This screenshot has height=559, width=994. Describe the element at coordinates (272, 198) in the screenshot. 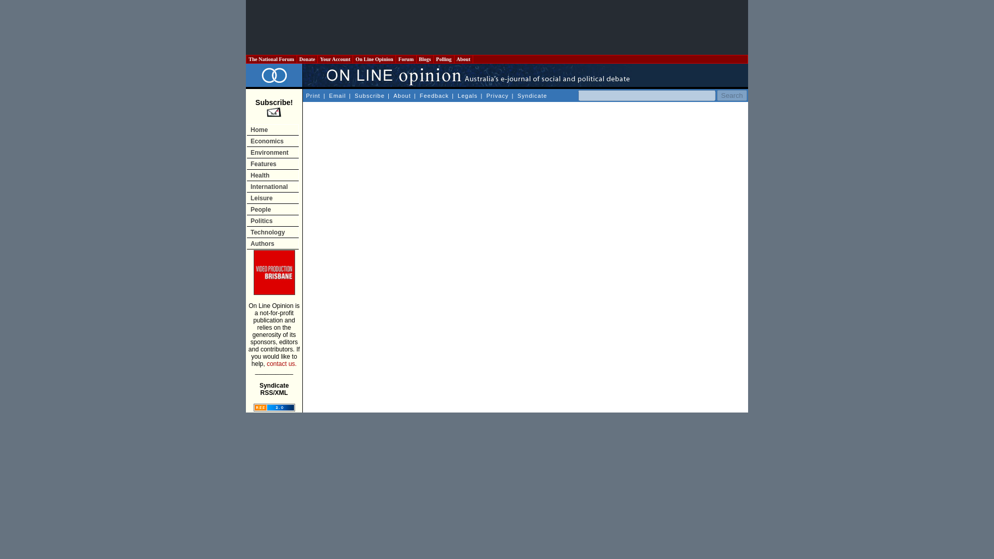

I see `Leisure` at that location.